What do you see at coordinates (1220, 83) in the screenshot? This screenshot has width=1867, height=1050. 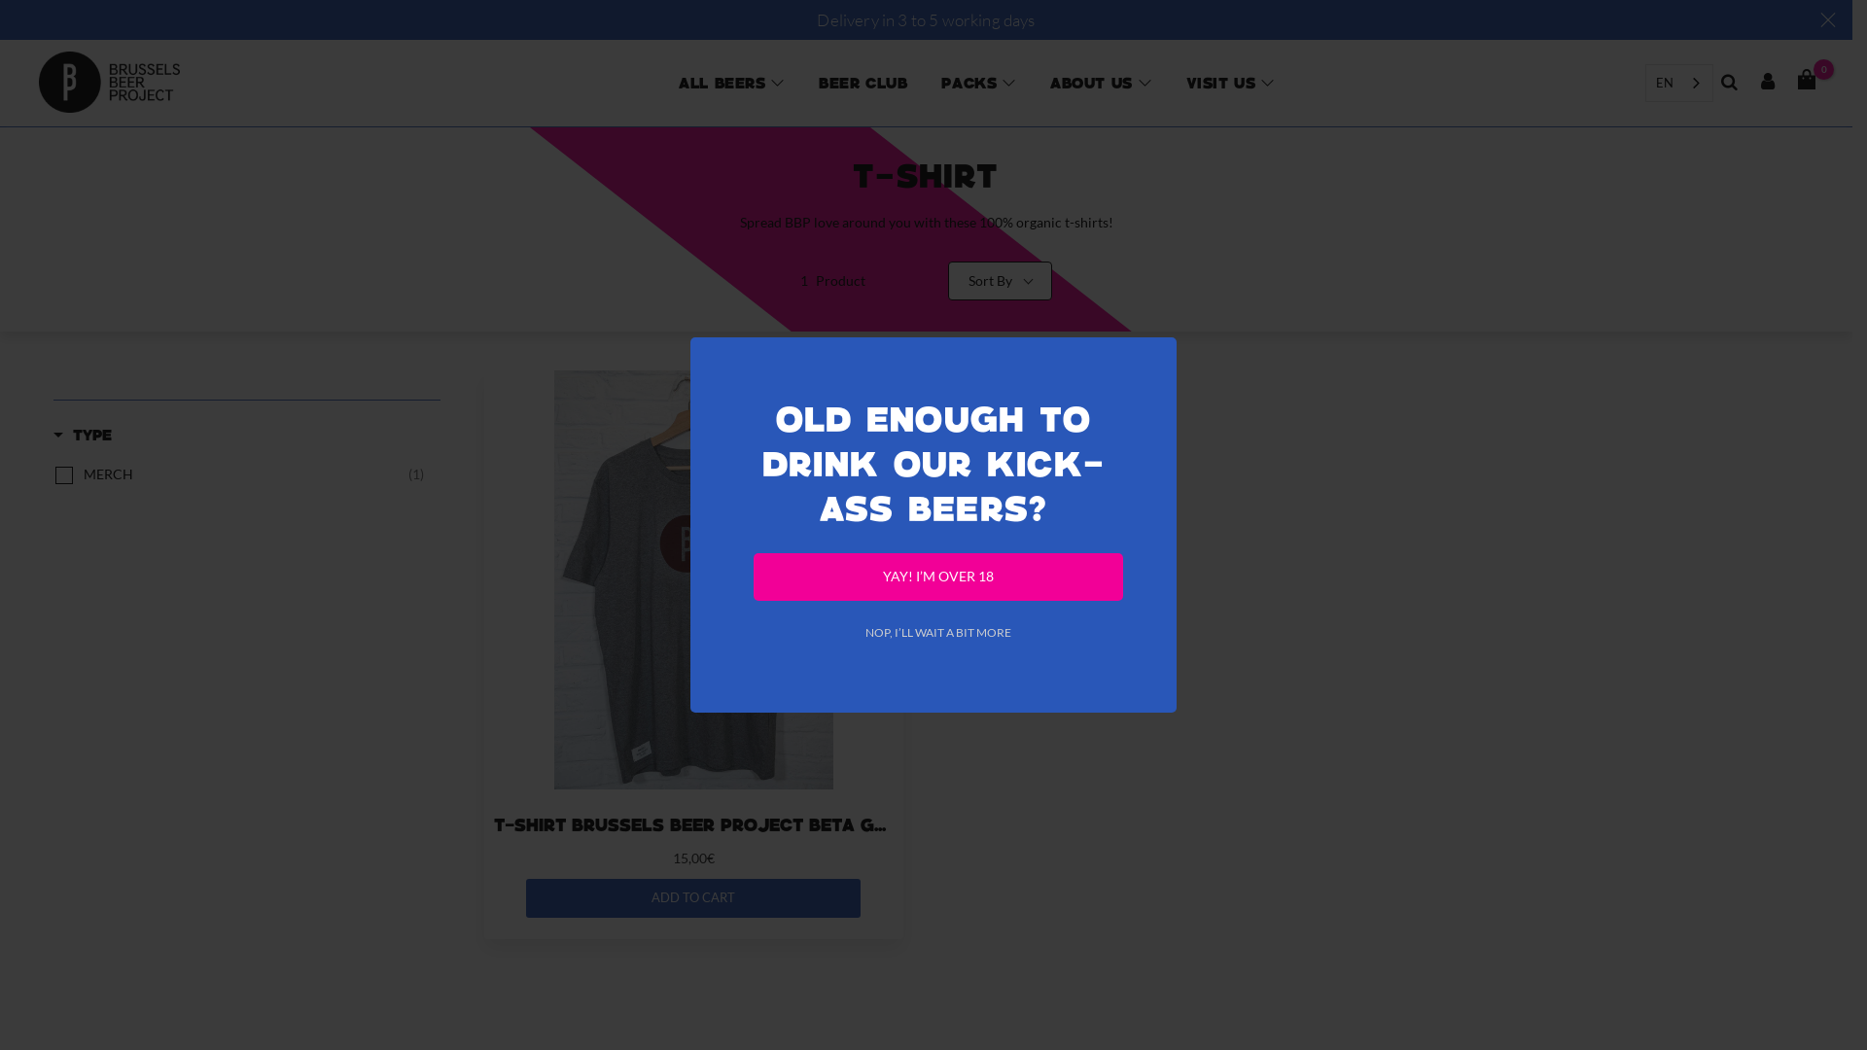 I see `VISIT US` at bounding box center [1220, 83].